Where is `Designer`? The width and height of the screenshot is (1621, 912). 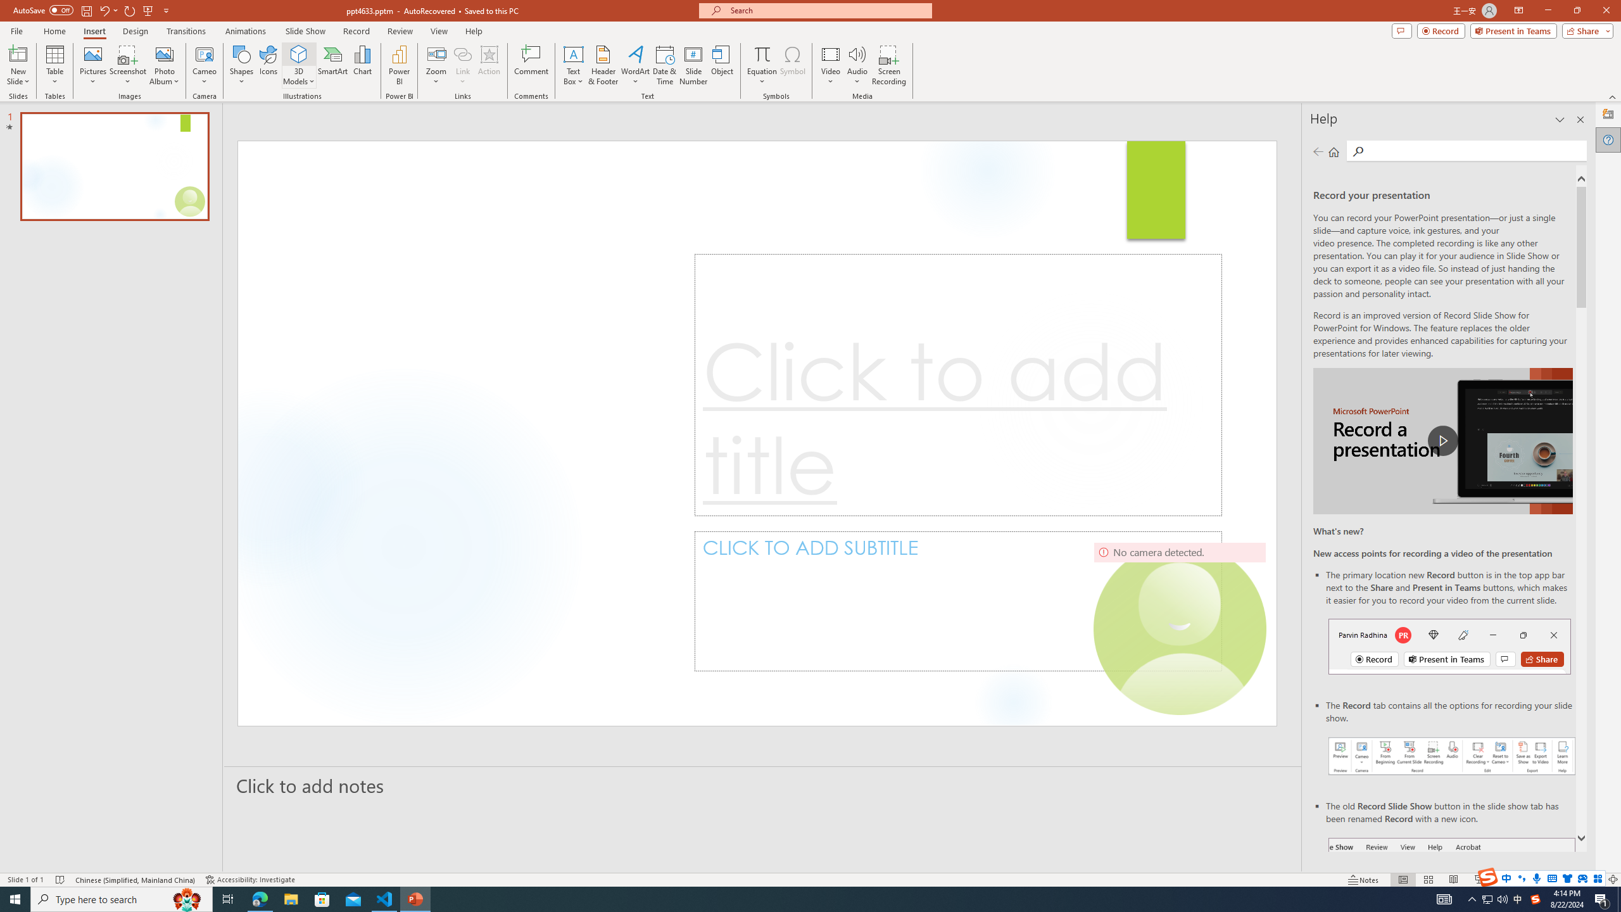
Designer is located at coordinates (1608, 115).